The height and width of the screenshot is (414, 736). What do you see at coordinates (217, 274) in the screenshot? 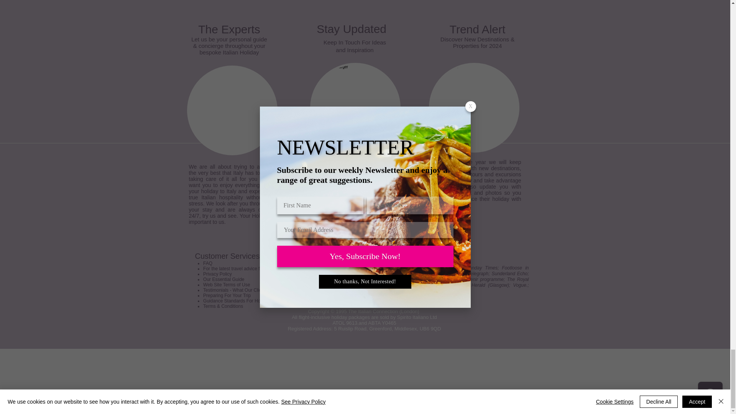
I see `Privacy Policy` at bounding box center [217, 274].